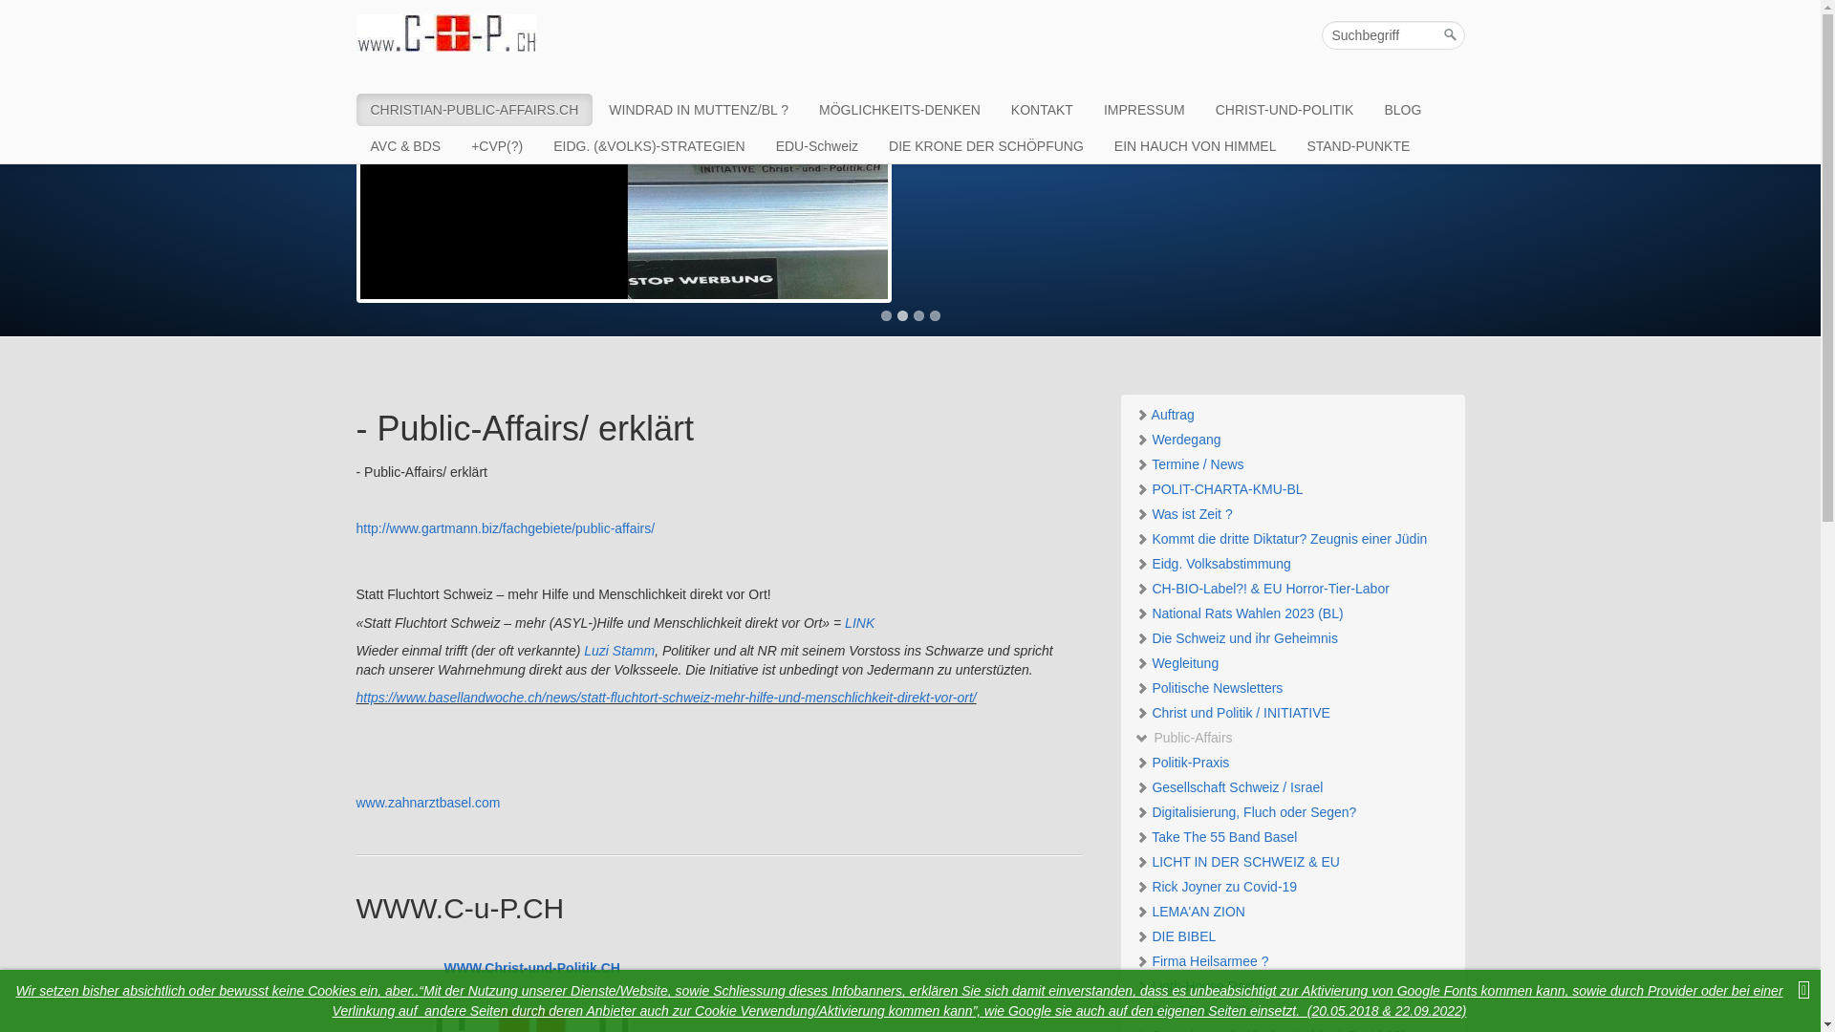 The image size is (1835, 1032). What do you see at coordinates (474, 110) in the screenshot?
I see `CHRISTIAN-PUBLIC-AFFAIRS.CH` at bounding box center [474, 110].